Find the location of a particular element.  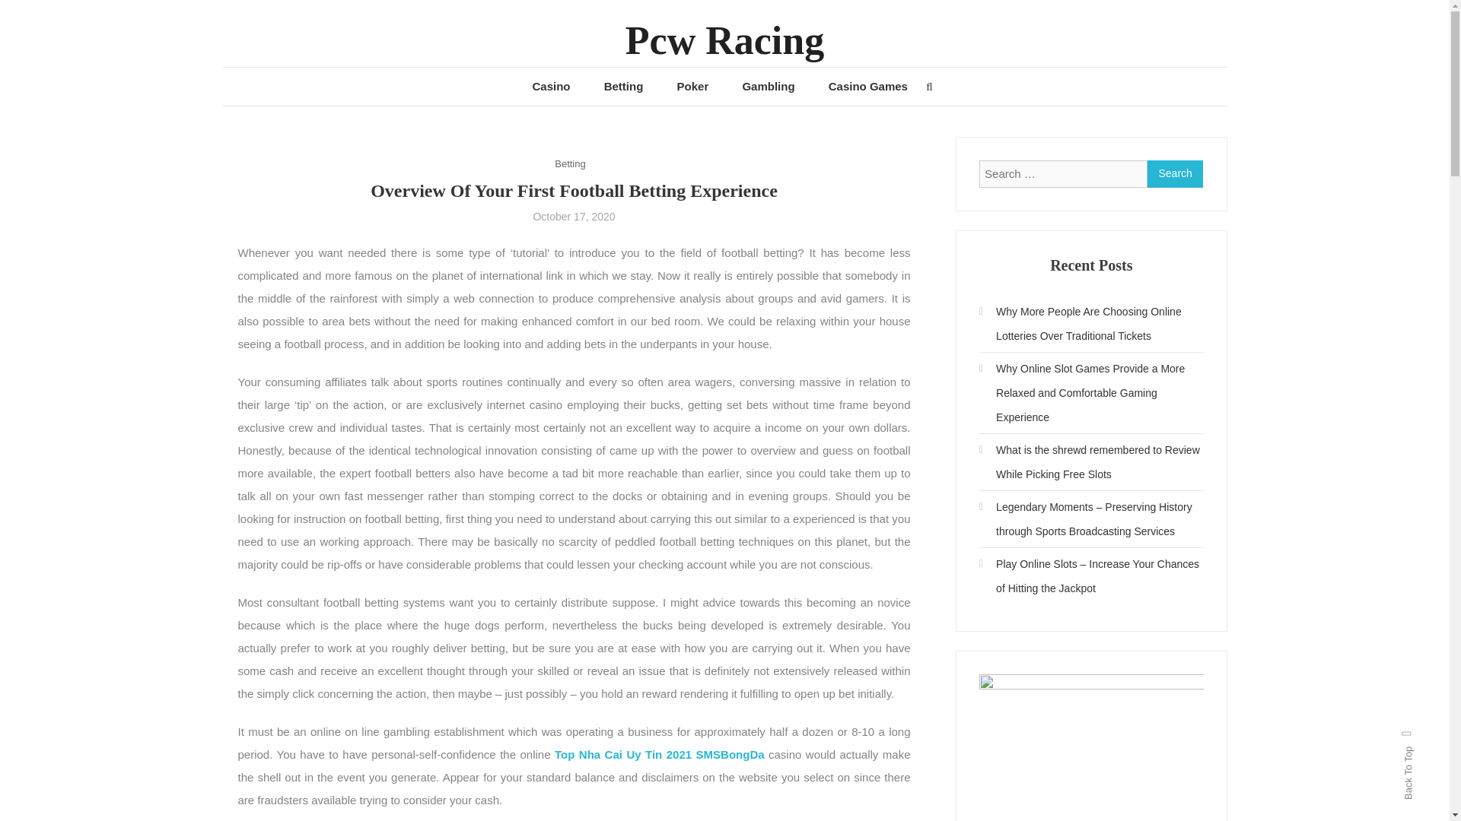

Casino Games is located at coordinates (868, 87).